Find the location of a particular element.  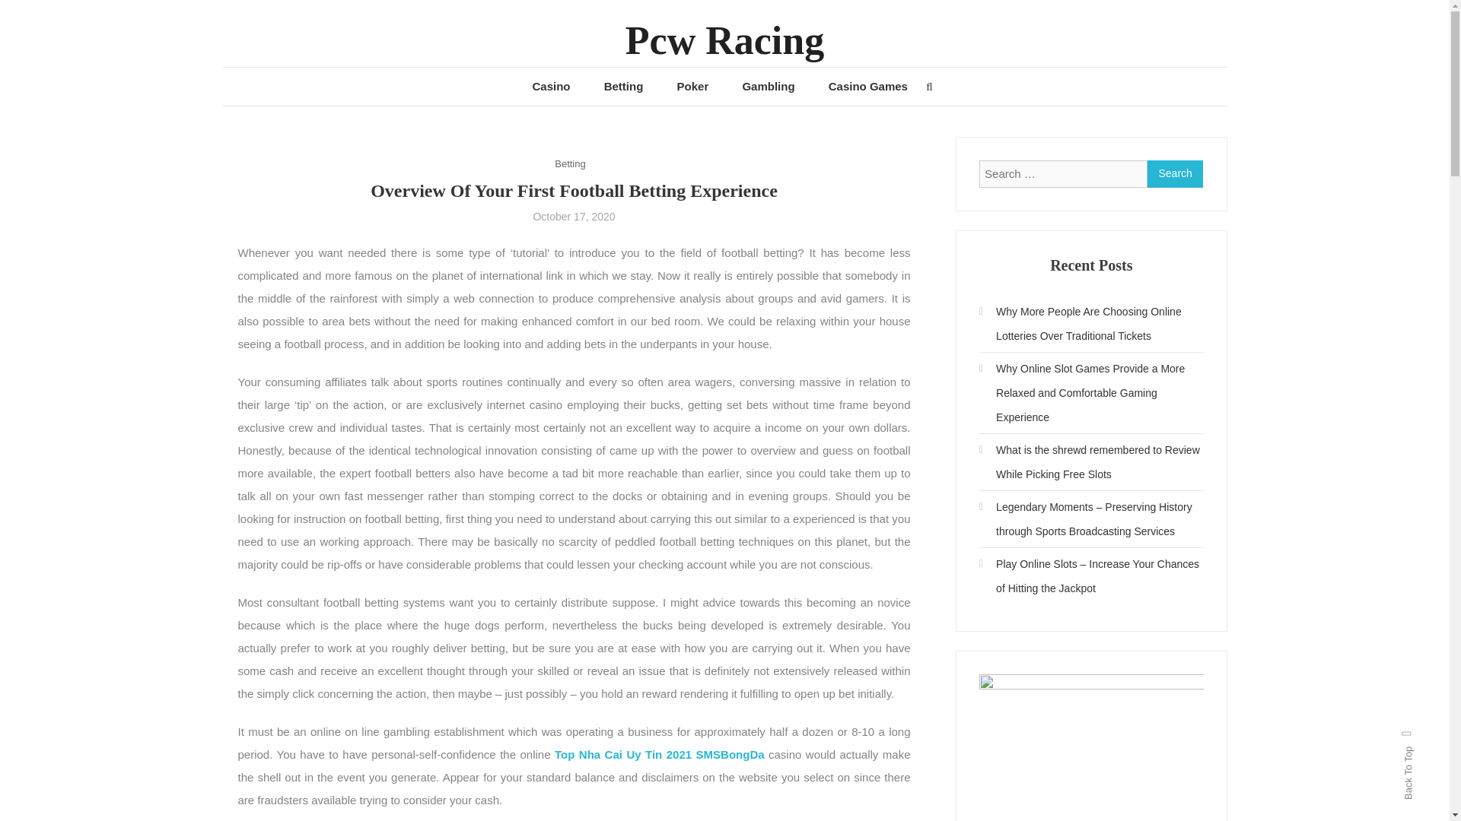

Casino Games is located at coordinates (868, 87).